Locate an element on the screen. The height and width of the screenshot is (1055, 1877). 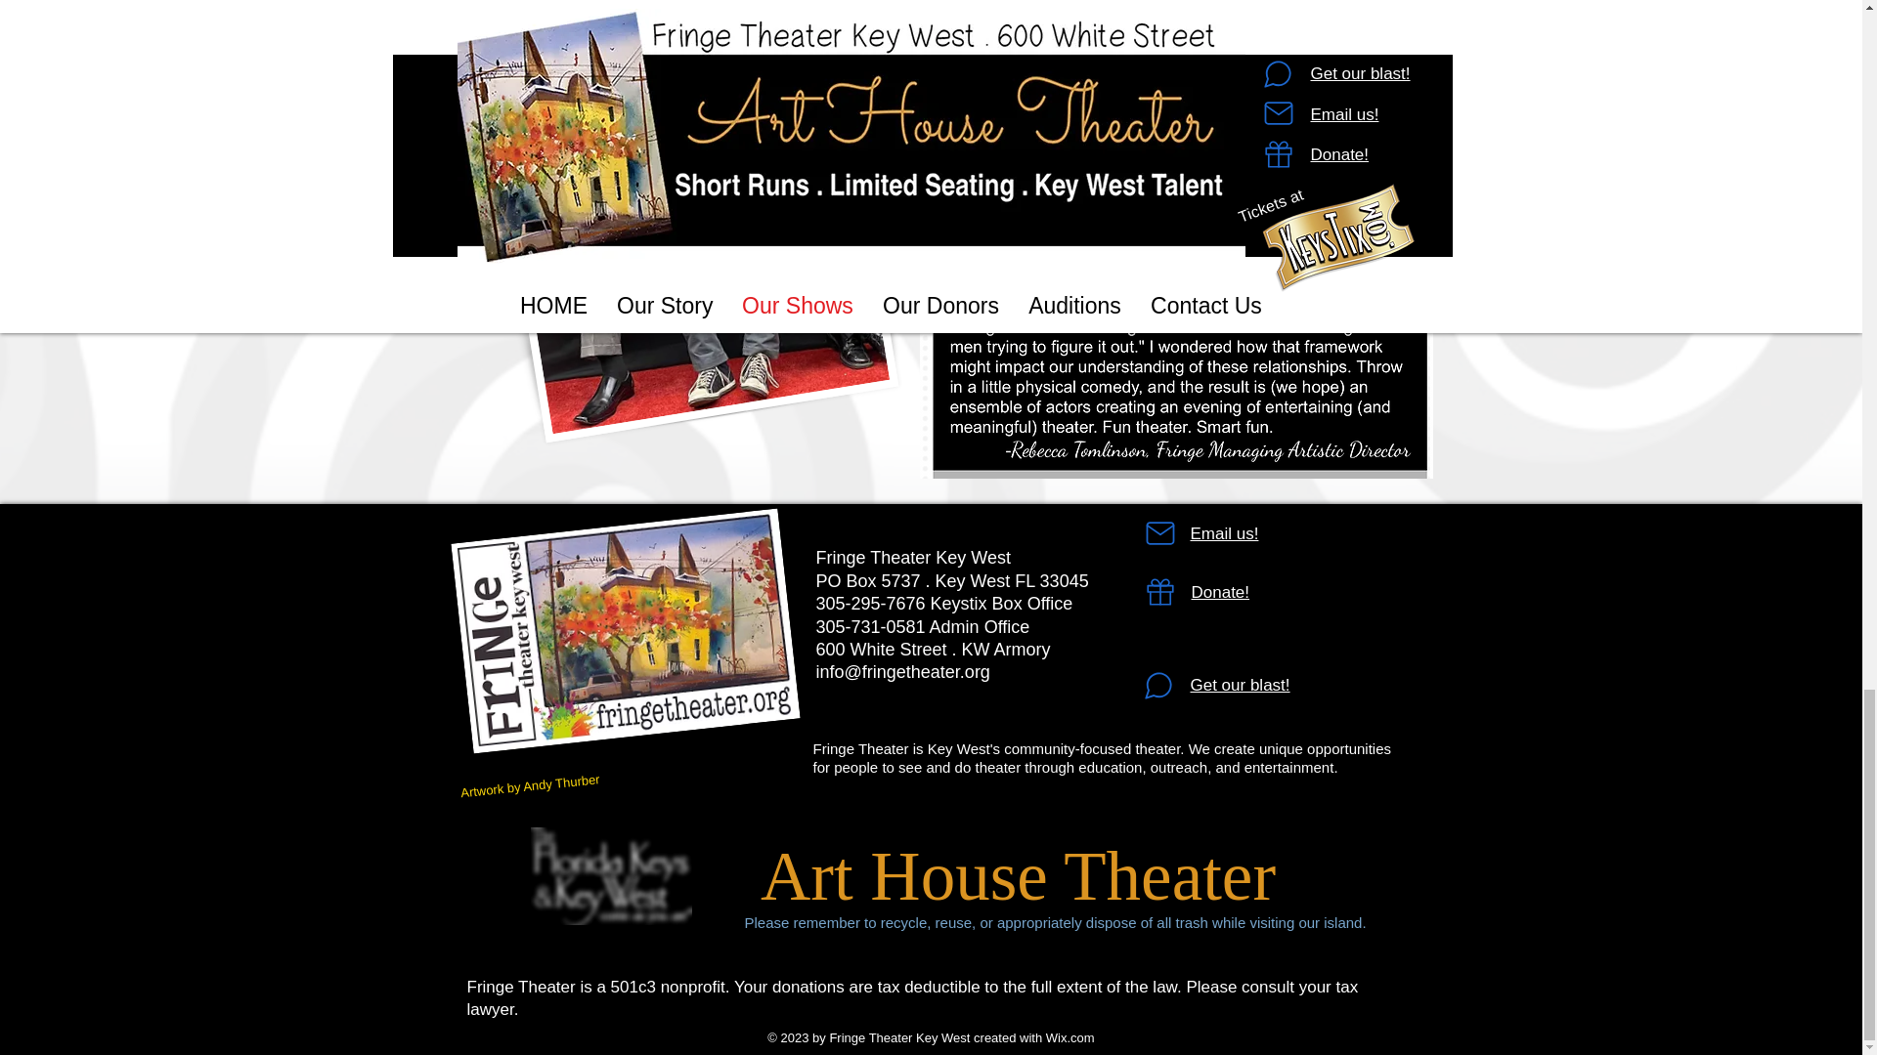
Donate! is located at coordinates (1220, 592).